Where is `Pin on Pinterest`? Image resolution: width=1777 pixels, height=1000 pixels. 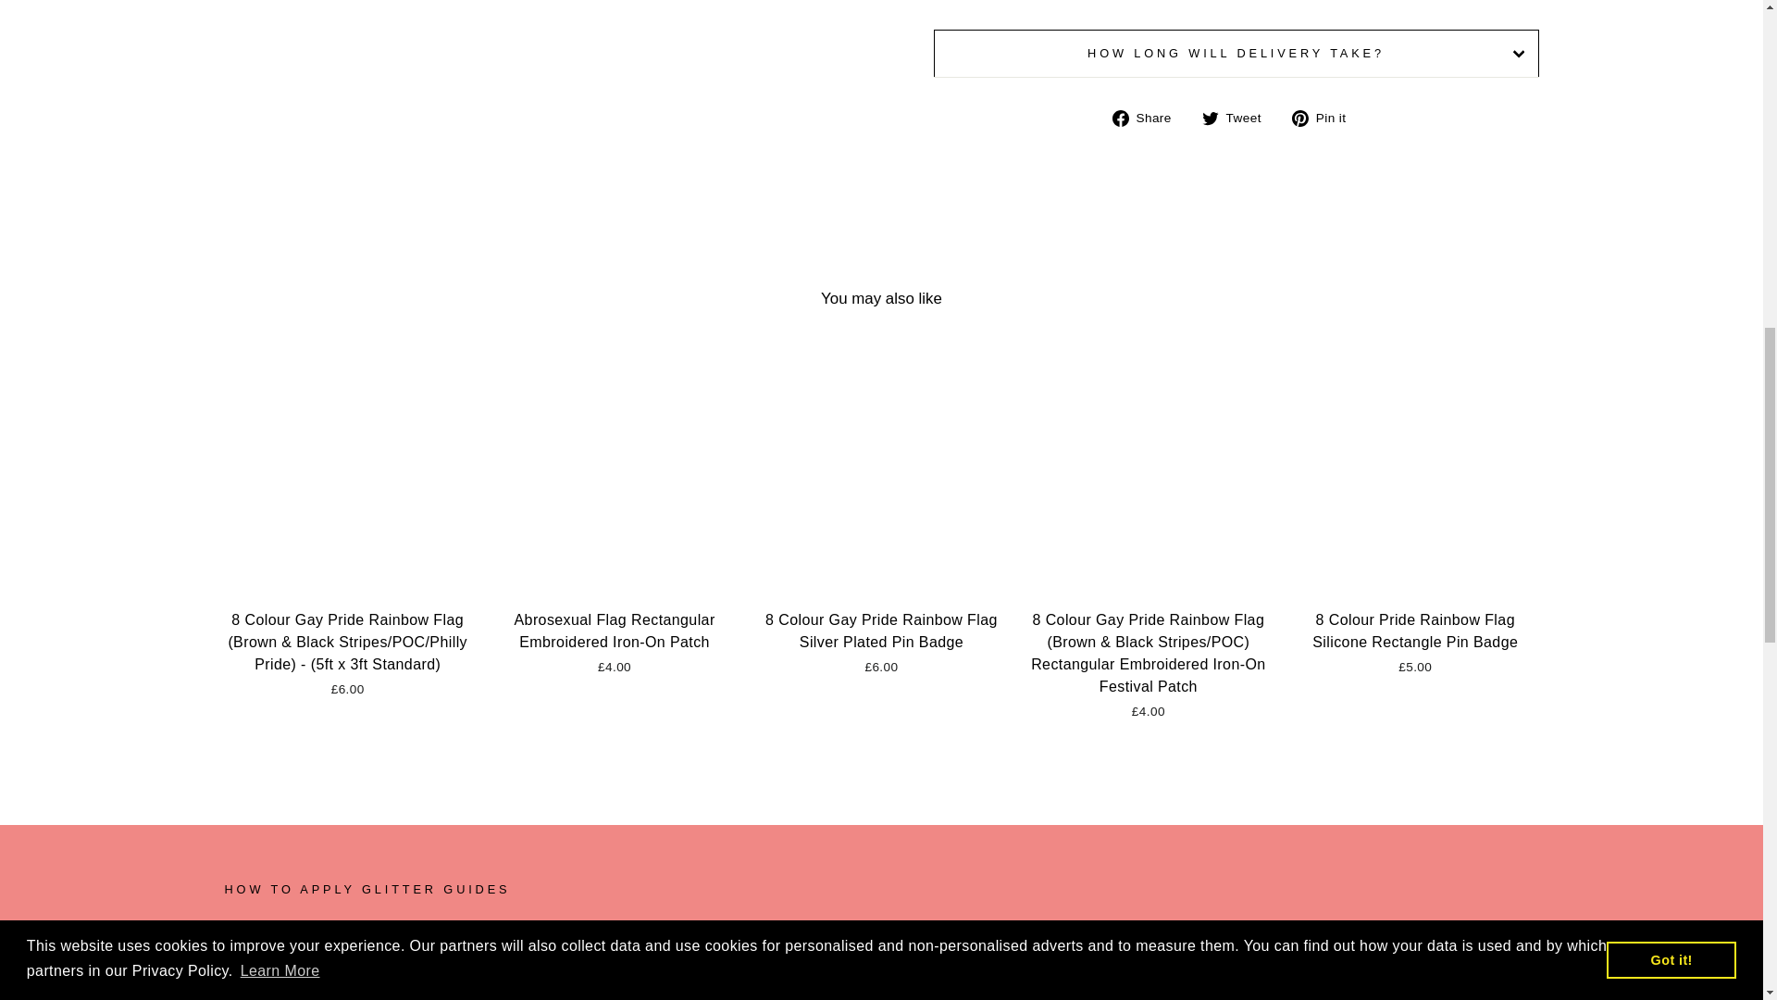 Pin on Pinterest is located at coordinates (1325, 118).